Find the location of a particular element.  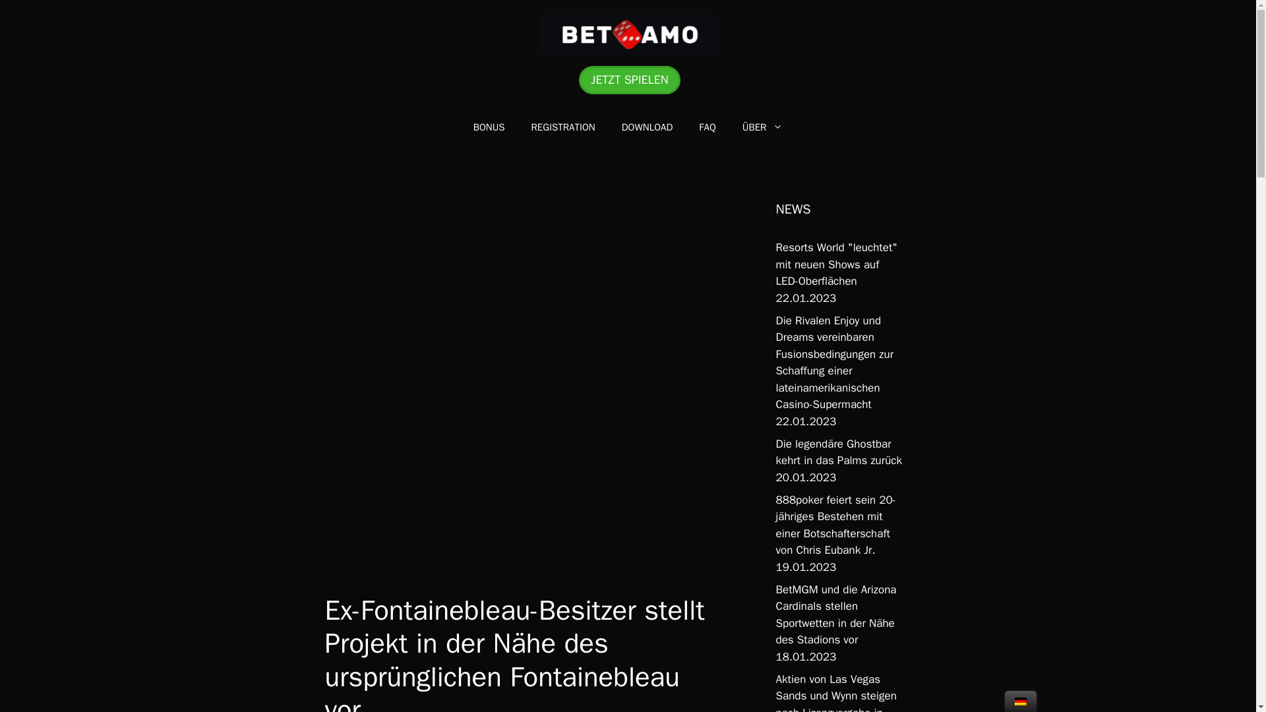

FAQ is located at coordinates (707, 127).